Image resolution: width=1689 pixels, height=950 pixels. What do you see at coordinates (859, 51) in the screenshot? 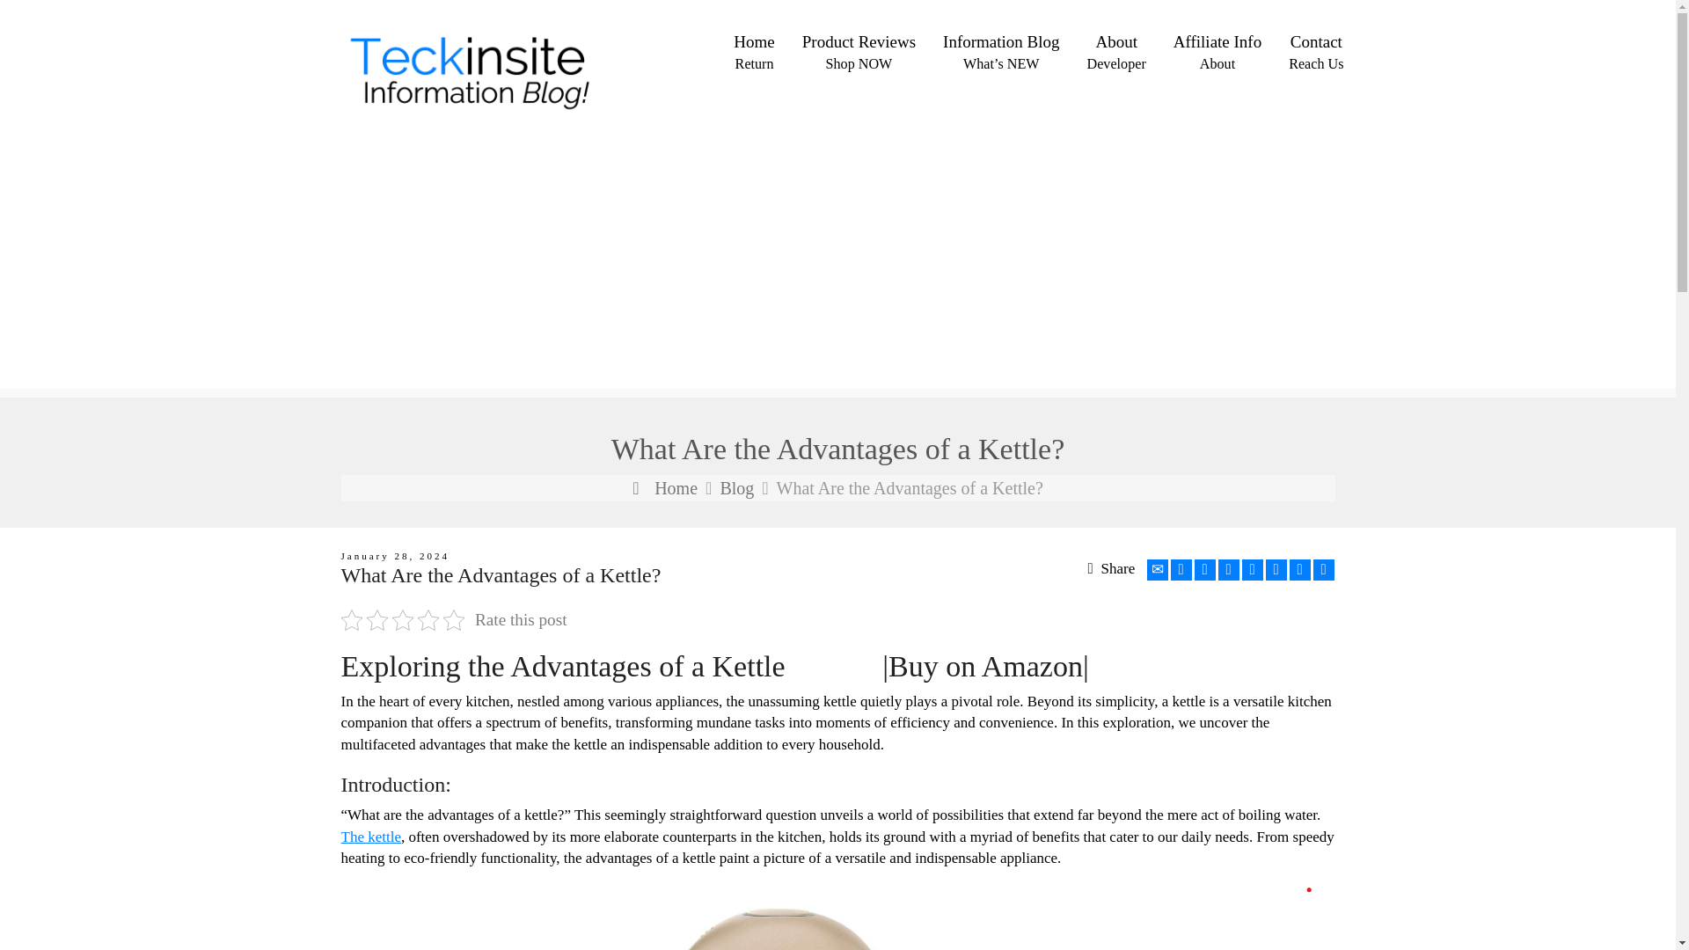
I see `Twitter` at bounding box center [859, 51].